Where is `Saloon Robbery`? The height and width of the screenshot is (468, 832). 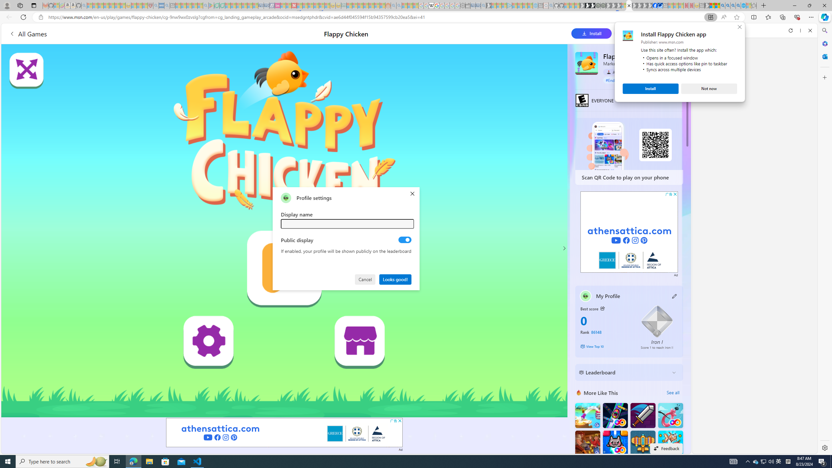 Saloon Robbery is located at coordinates (582, 100).